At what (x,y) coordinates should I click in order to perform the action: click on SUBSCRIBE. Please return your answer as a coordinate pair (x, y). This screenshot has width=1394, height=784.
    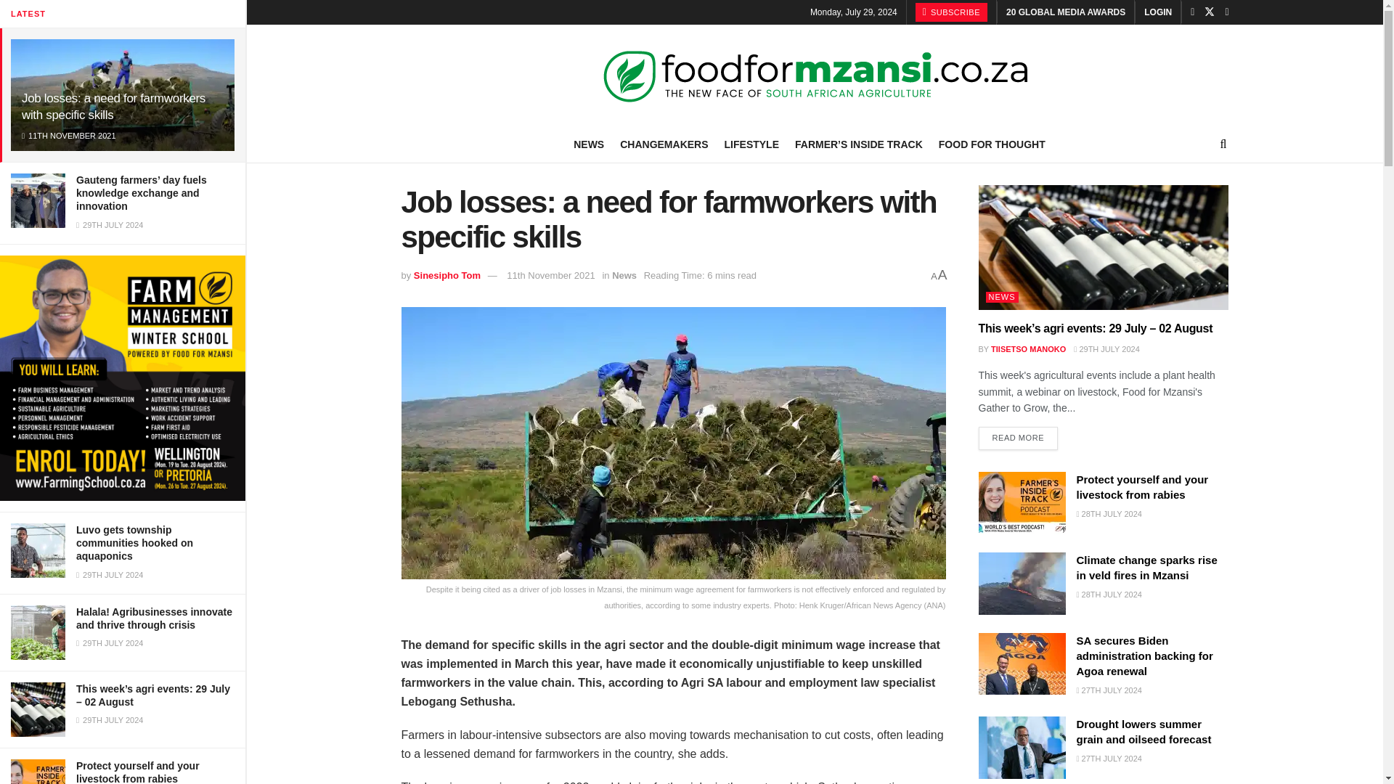
    Looking at the image, I should click on (951, 12).